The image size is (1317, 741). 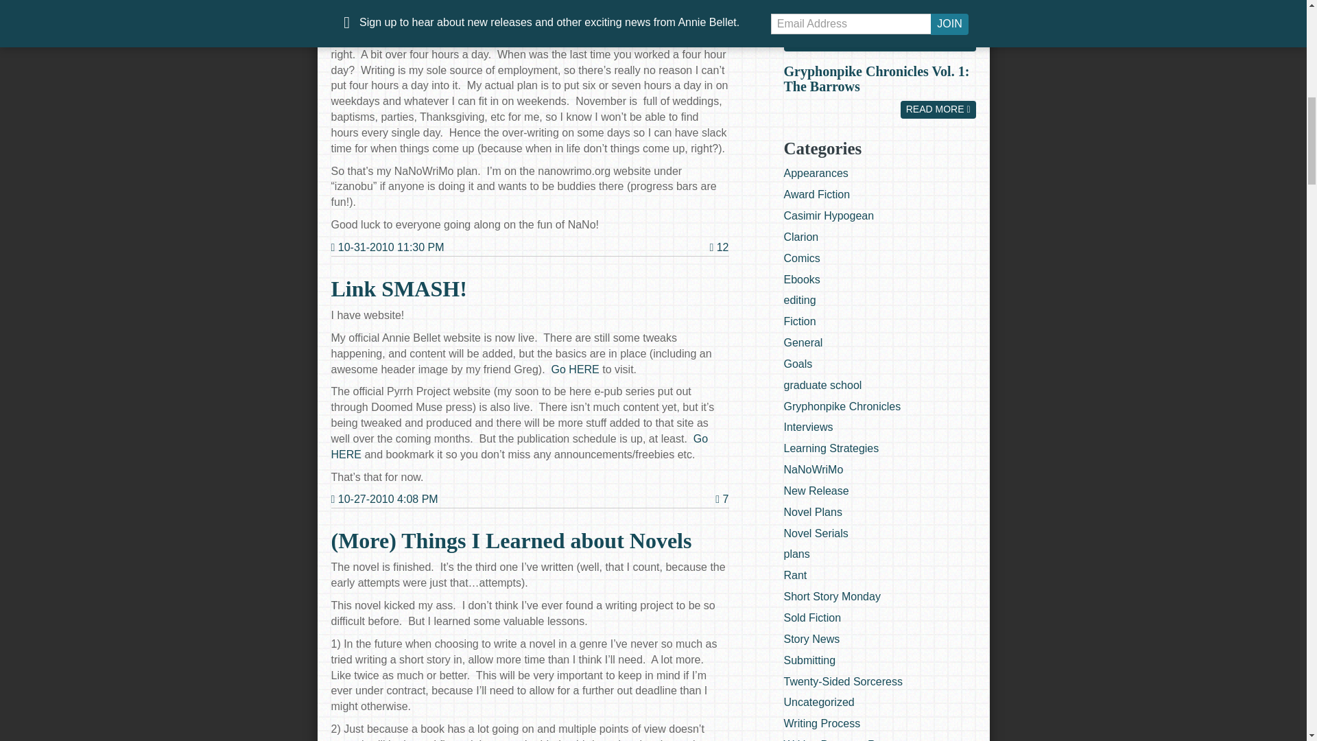 What do you see at coordinates (722, 499) in the screenshot?
I see `7` at bounding box center [722, 499].